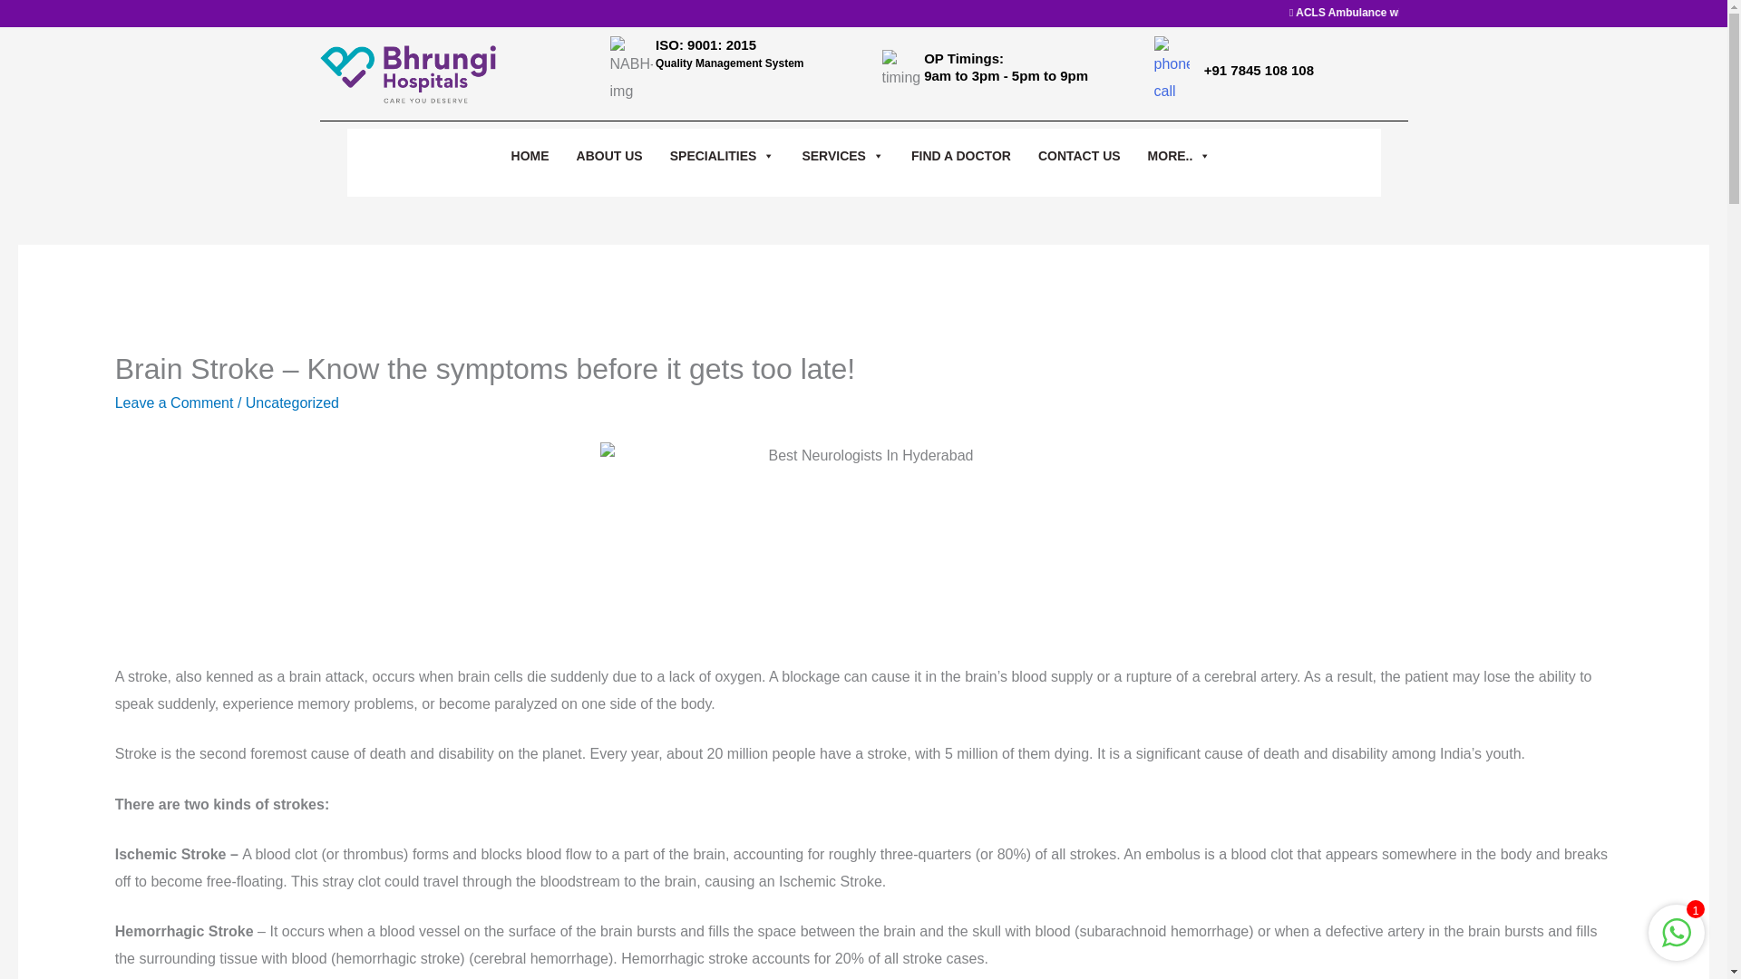 This screenshot has width=1741, height=979. What do you see at coordinates (530, 155) in the screenshot?
I see `HOME` at bounding box center [530, 155].